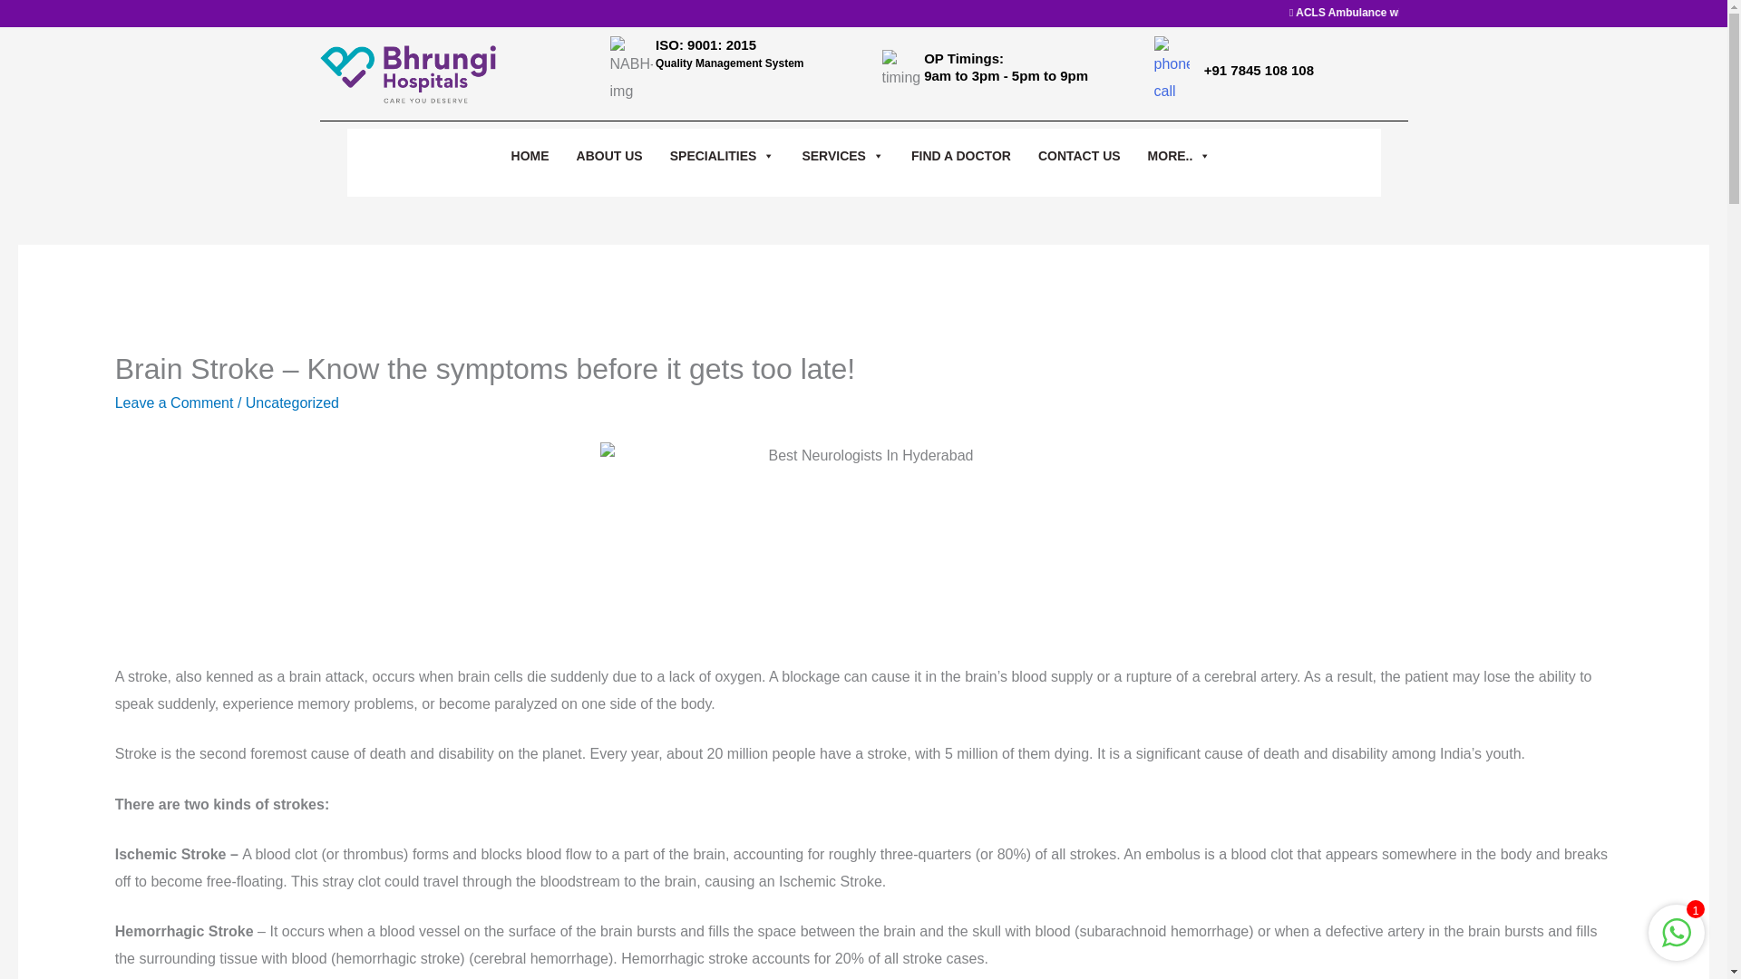 This screenshot has width=1741, height=979. What do you see at coordinates (530, 155) in the screenshot?
I see `HOME` at bounding box center [530, 155].